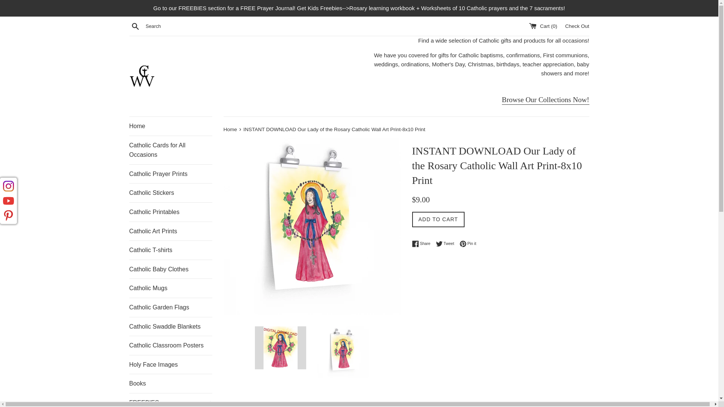  I want to click on Holy Face Images, so click(170, 364).